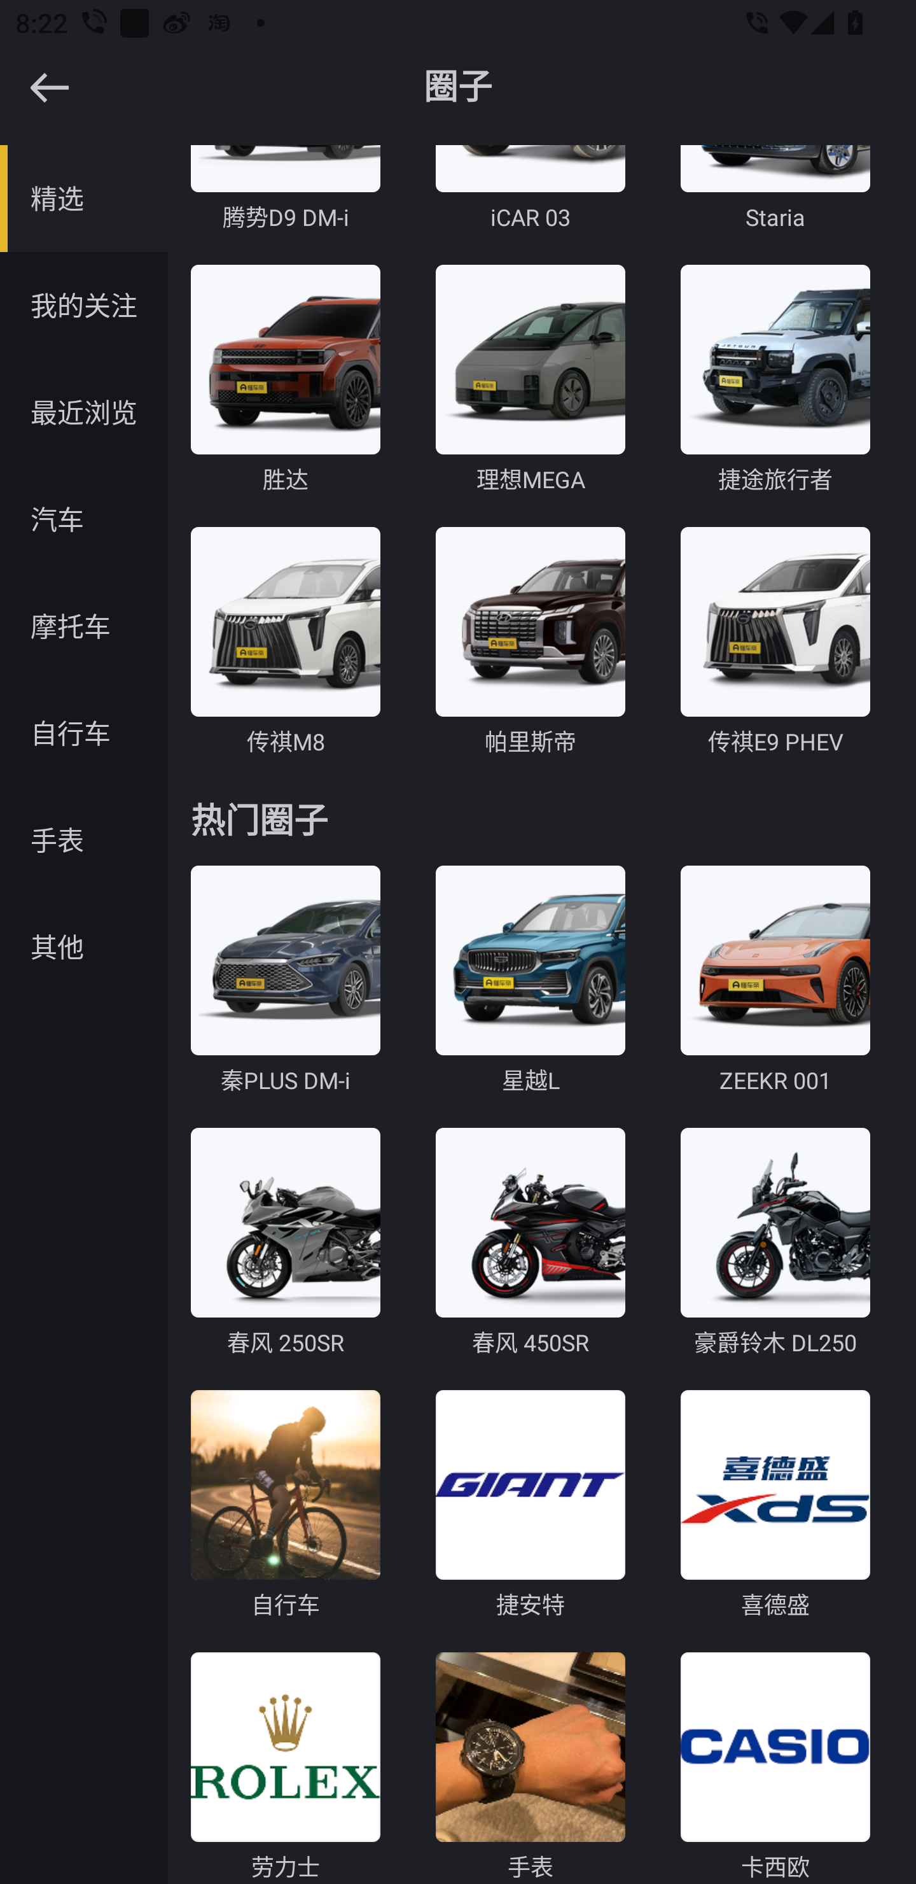 This screenshot has height=1884, width=916. Describe the element at coordinates (531, 980) in the screenshot. I see `星越L` at that location.